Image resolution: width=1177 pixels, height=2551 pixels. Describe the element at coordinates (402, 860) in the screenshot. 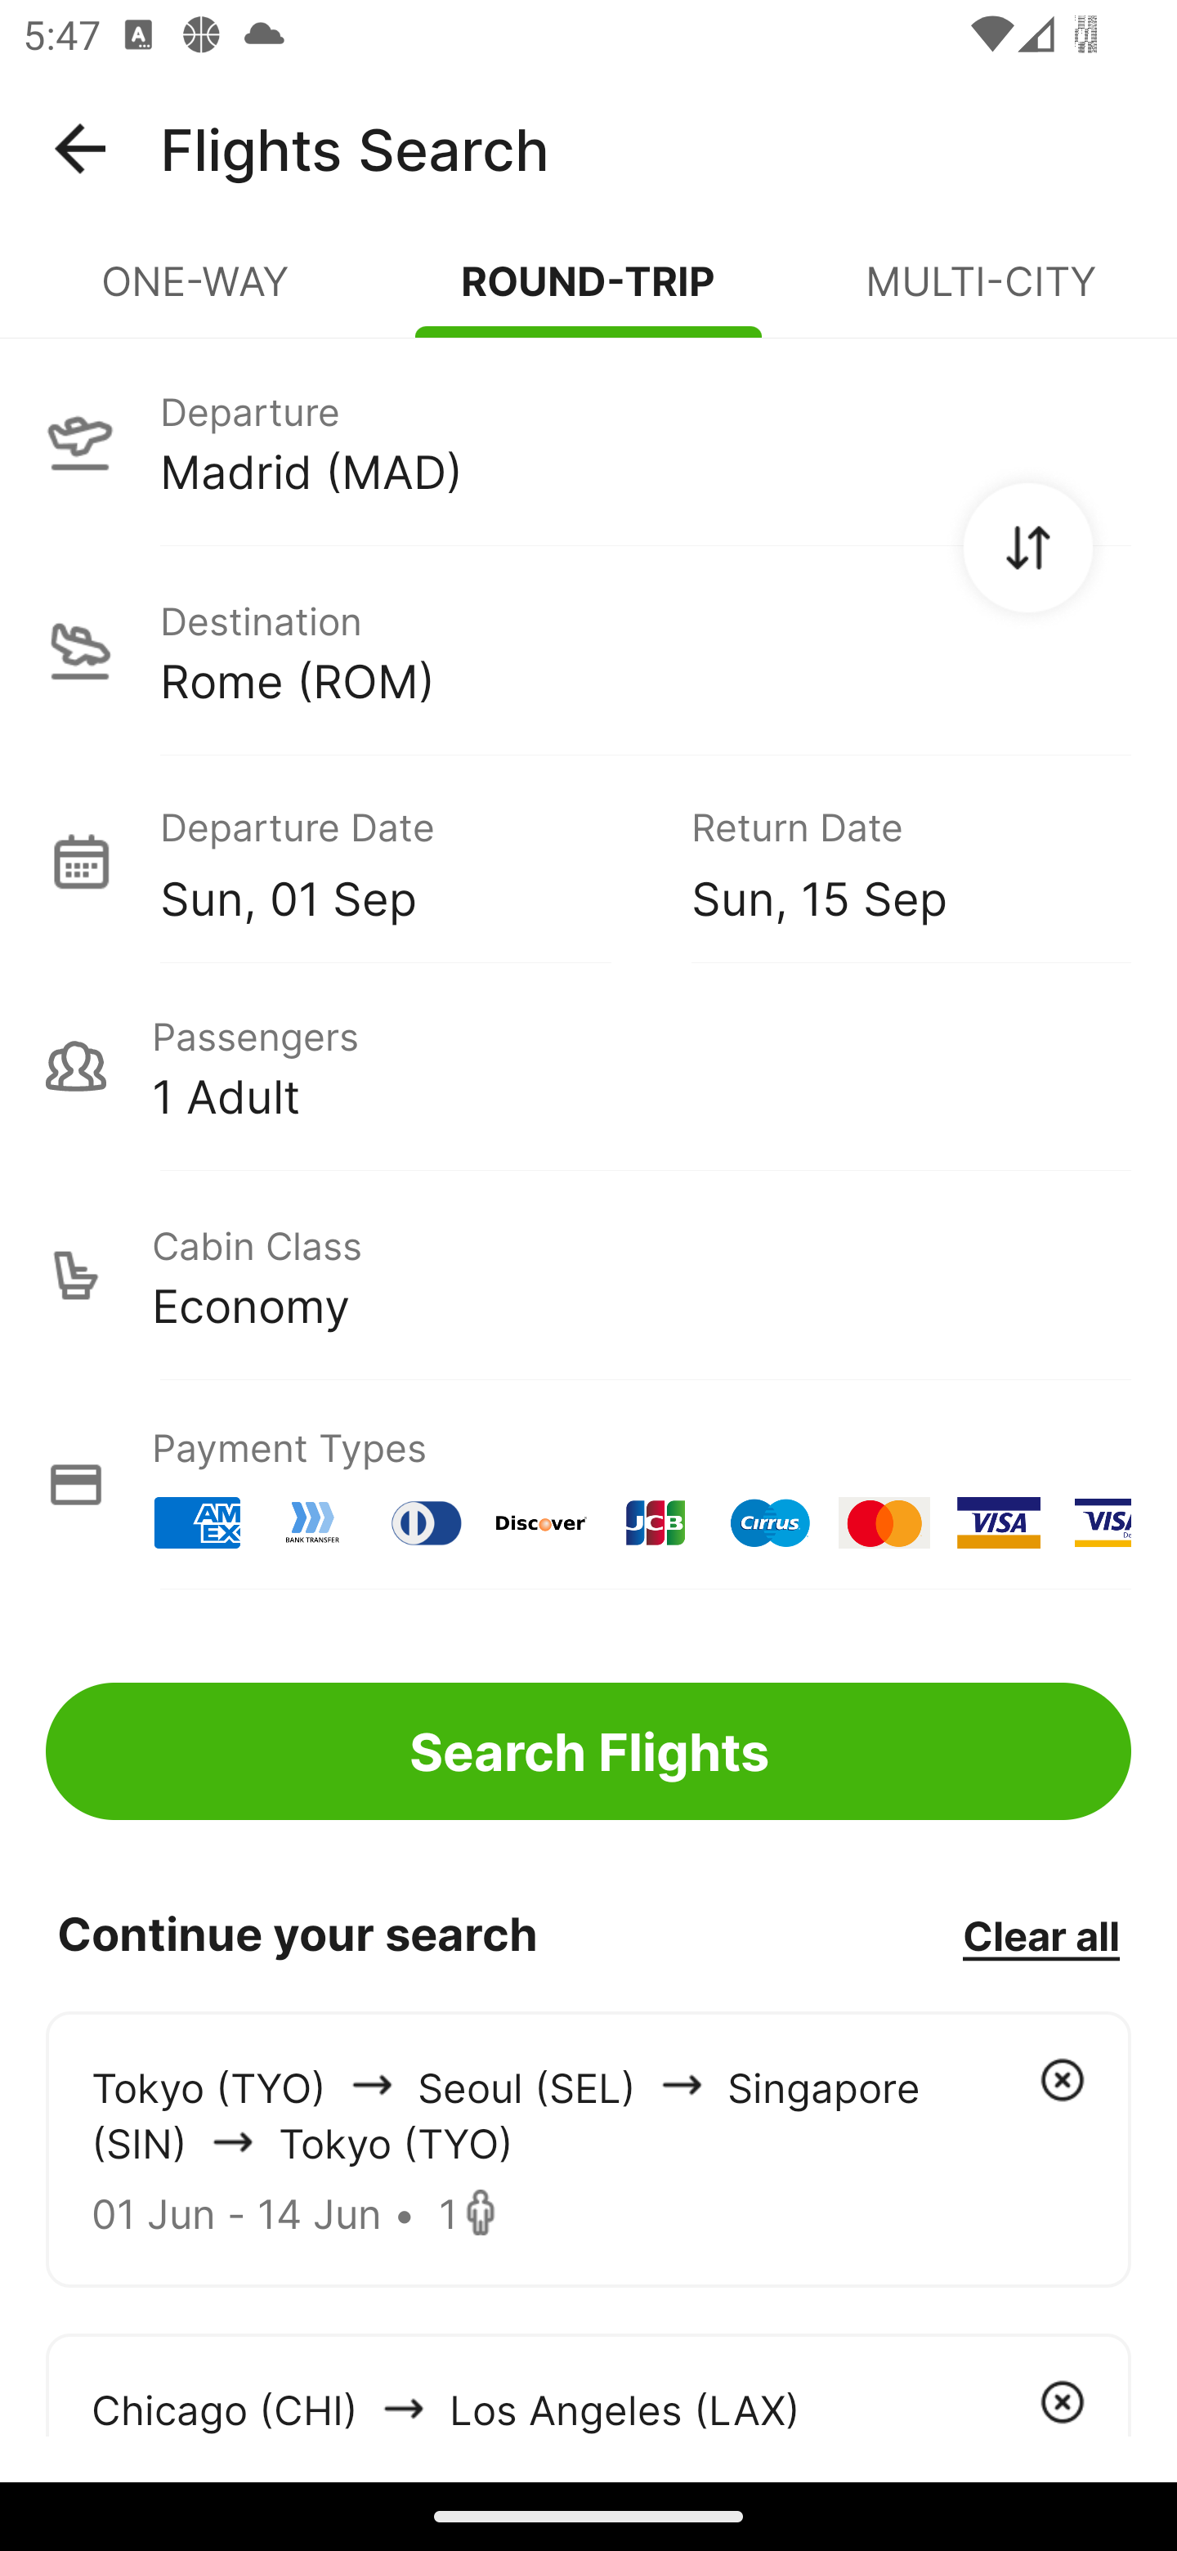

I see `Departure Date Sun, 01 Sep` at that location.